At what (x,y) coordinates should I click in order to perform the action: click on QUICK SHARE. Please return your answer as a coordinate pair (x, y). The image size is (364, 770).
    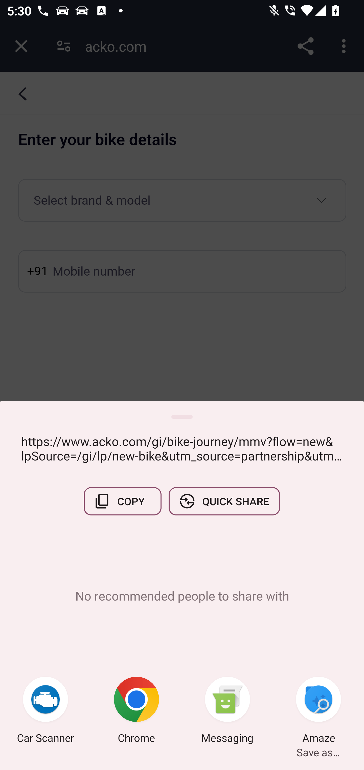
    Looking at the image, I should click on (224, 501).